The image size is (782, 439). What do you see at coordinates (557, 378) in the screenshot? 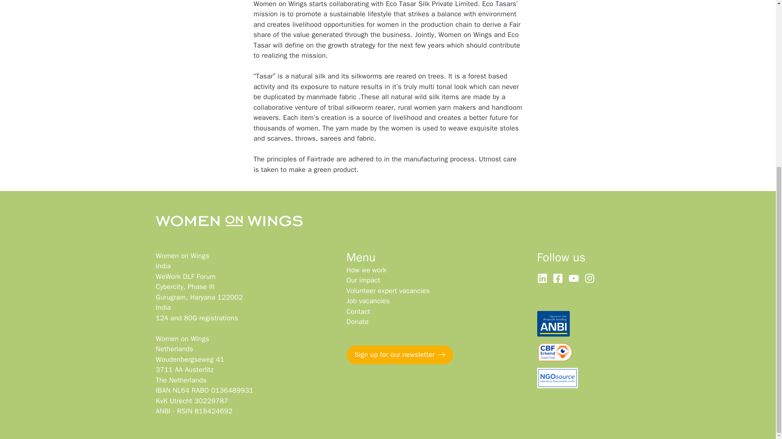
I see `ED-on-file-badge` at bounding box center [557, 378].